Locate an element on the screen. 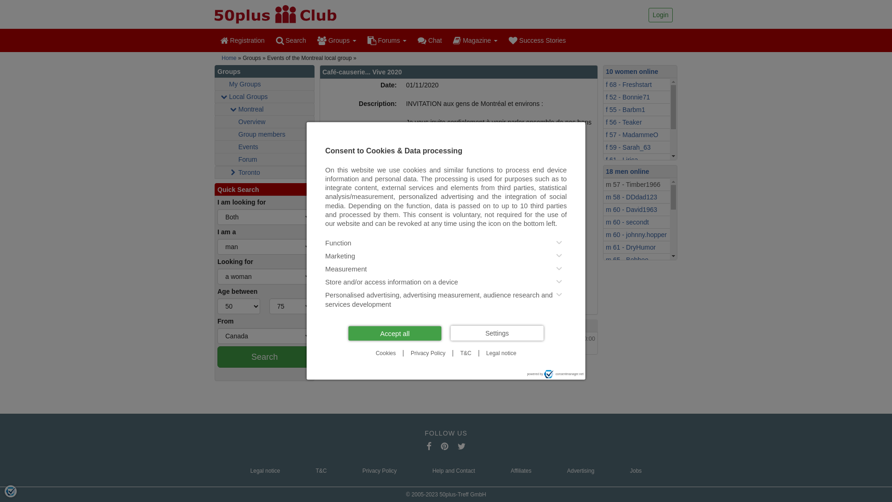 This screenshot has width=892, height=502. f 63 - portechance is located at coordinates (636, 172).